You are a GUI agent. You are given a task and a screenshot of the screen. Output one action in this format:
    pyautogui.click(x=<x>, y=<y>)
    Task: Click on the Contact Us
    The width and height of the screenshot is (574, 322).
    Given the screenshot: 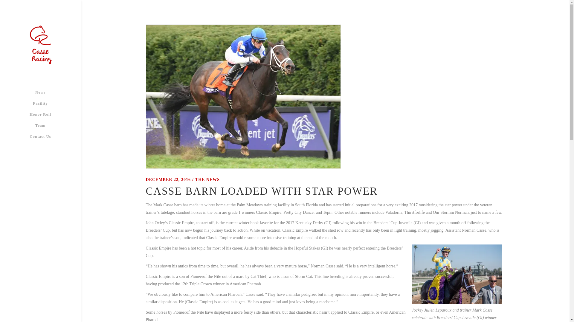 What is the action you would take?
    pyautogui.click(x=40, y=136)
    